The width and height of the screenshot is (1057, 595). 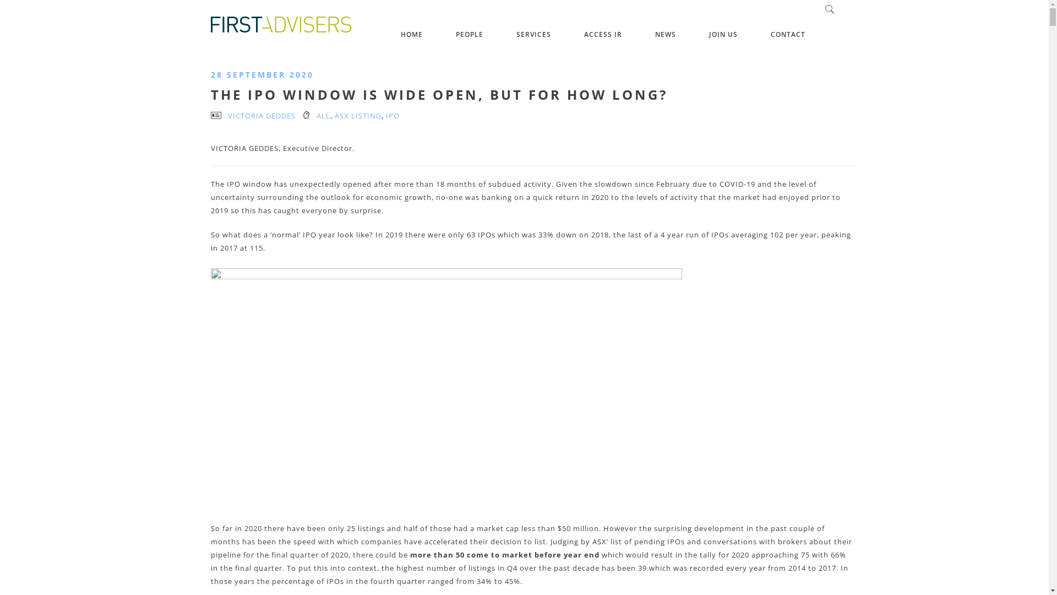 What do you see at coordinates (666, 35) in the screenshot?
I see `NEWS` at bounding box center [666, 35].